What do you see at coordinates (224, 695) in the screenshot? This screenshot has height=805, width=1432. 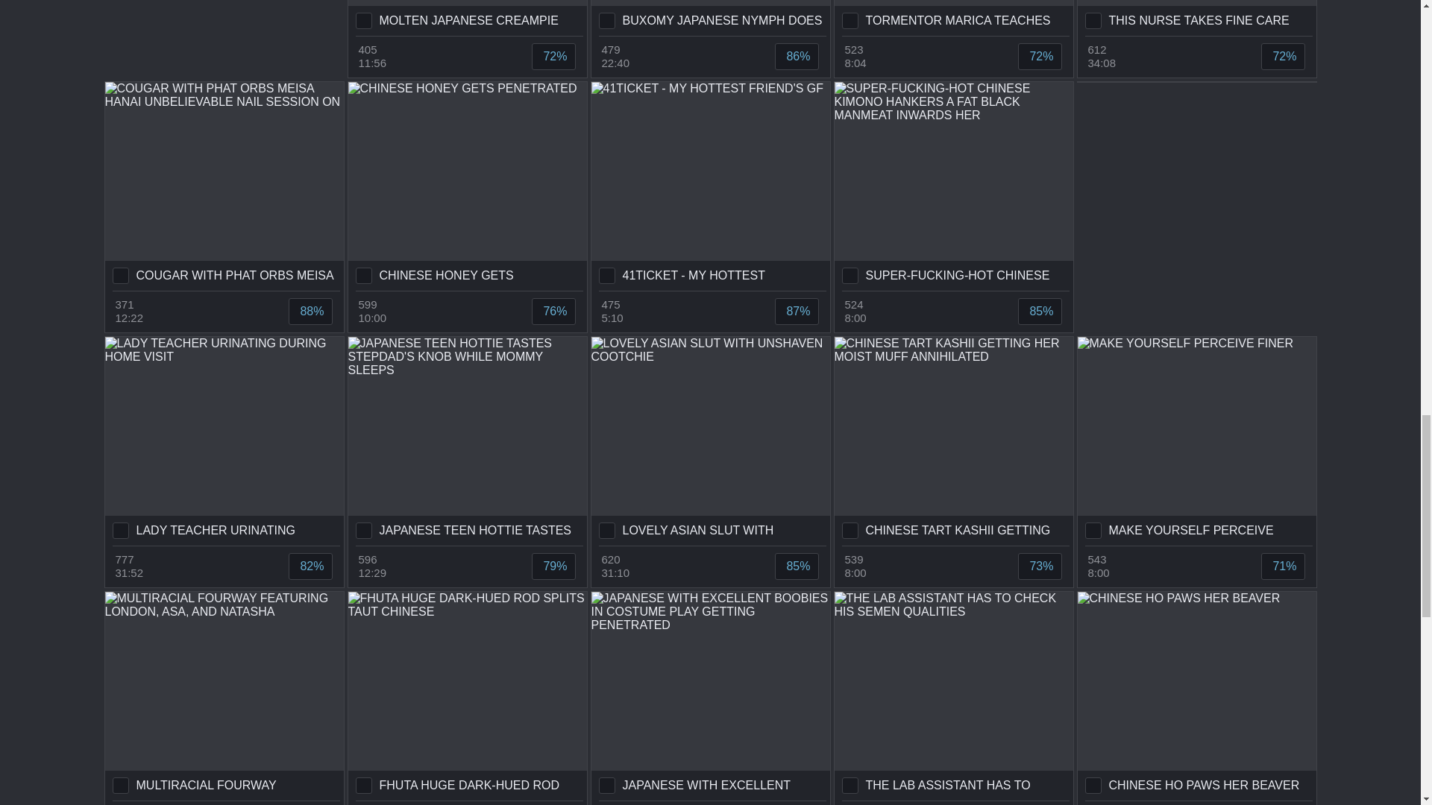 I see `MULTIRACIAL FOURWAY FEATURING LONDON,` at bounding box center [224, 695].